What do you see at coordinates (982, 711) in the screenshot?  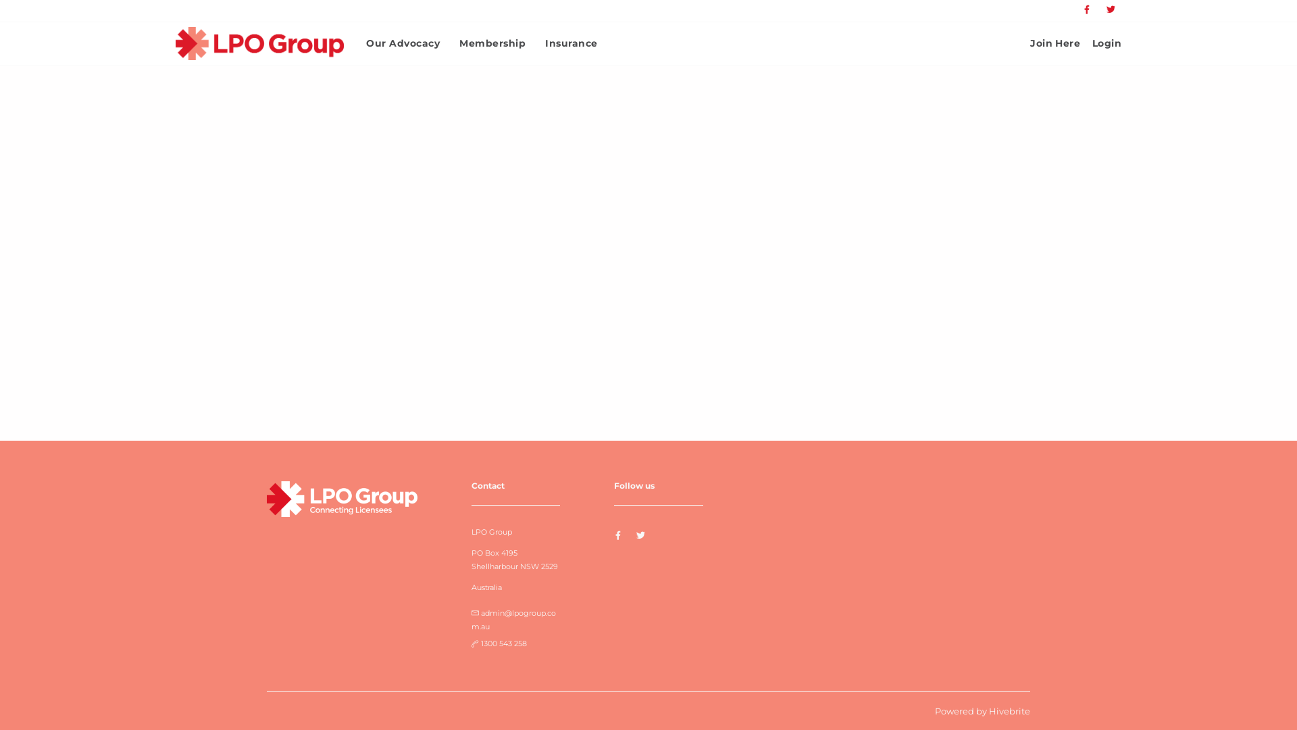 I see `Powered by Hivebrite` at bounding box center [982, 711].